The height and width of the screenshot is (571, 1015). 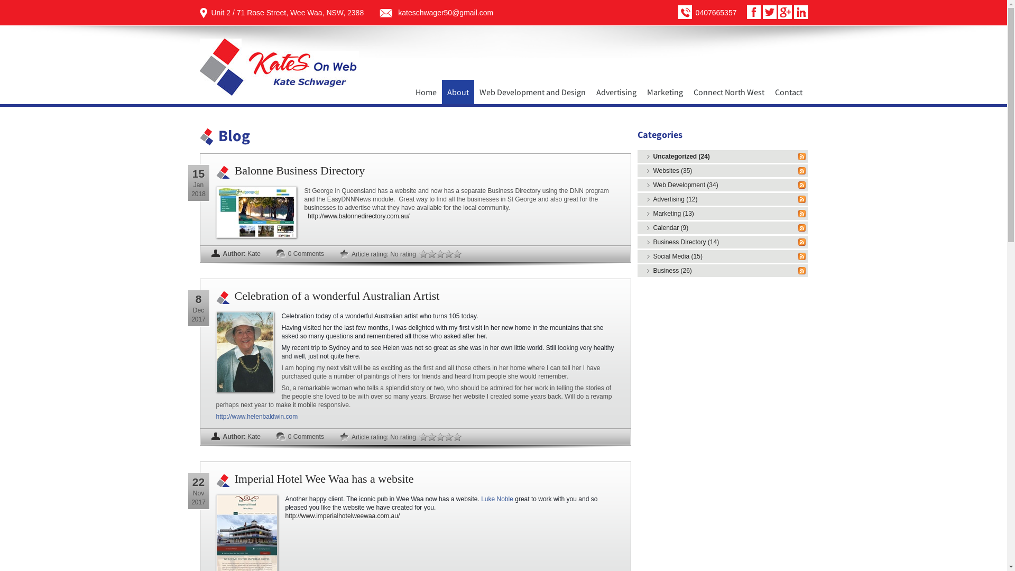 What do you see at coordinates (678, 256) in the screenshot?
I see `Social Media (15)` at bounding box center [678, 256].